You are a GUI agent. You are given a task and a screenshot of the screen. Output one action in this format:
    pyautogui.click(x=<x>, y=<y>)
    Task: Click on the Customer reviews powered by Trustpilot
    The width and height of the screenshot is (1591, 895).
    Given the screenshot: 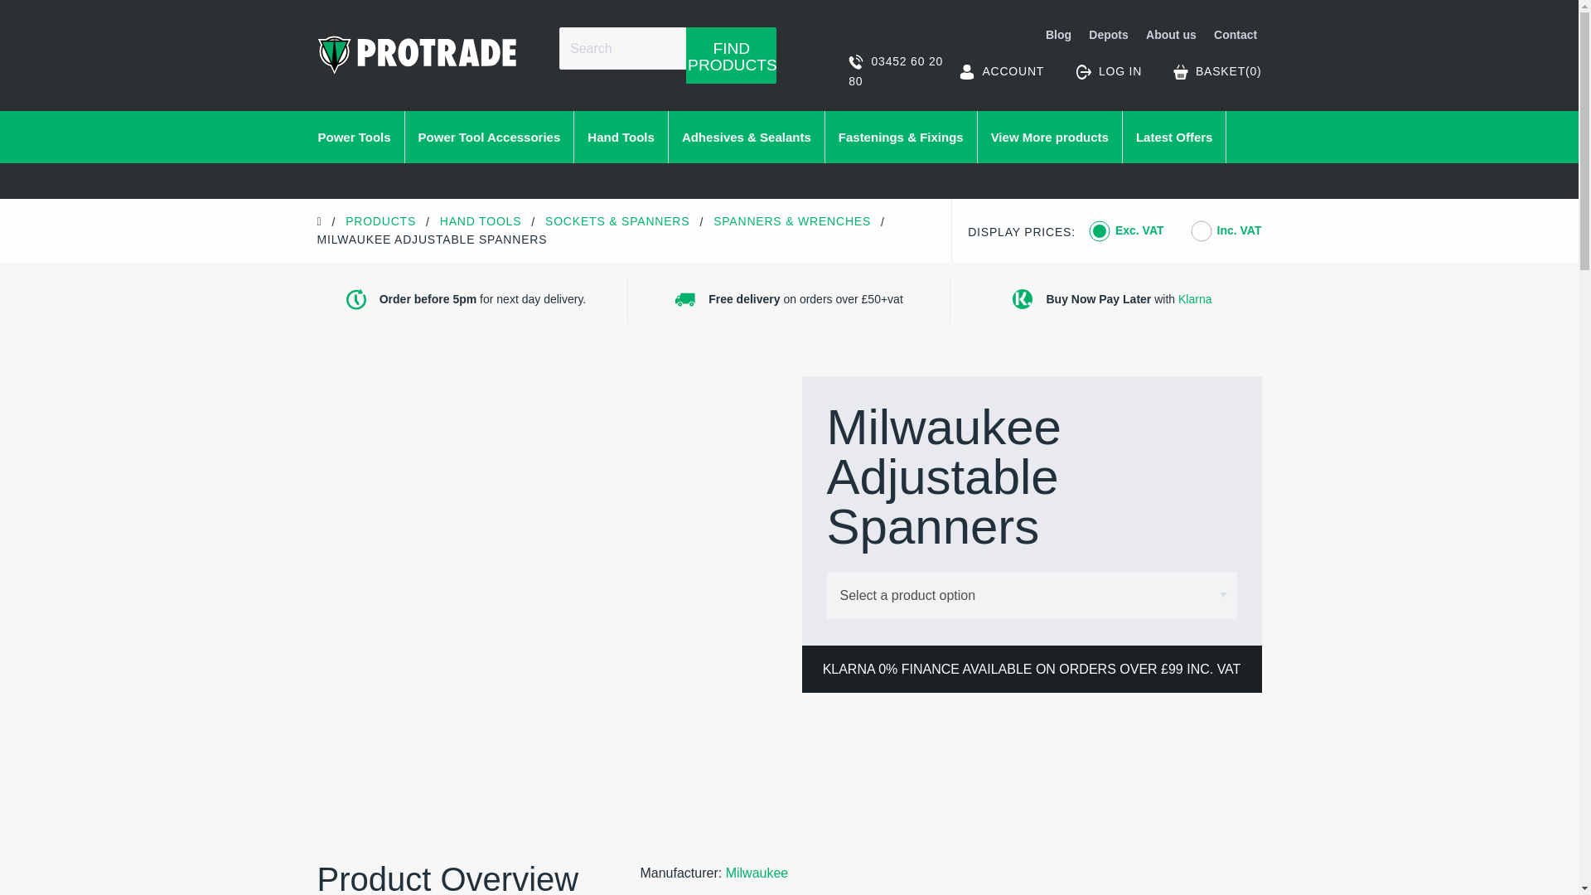 What is the action you would take?
    pyautogui.click(x=789, y=183)
    